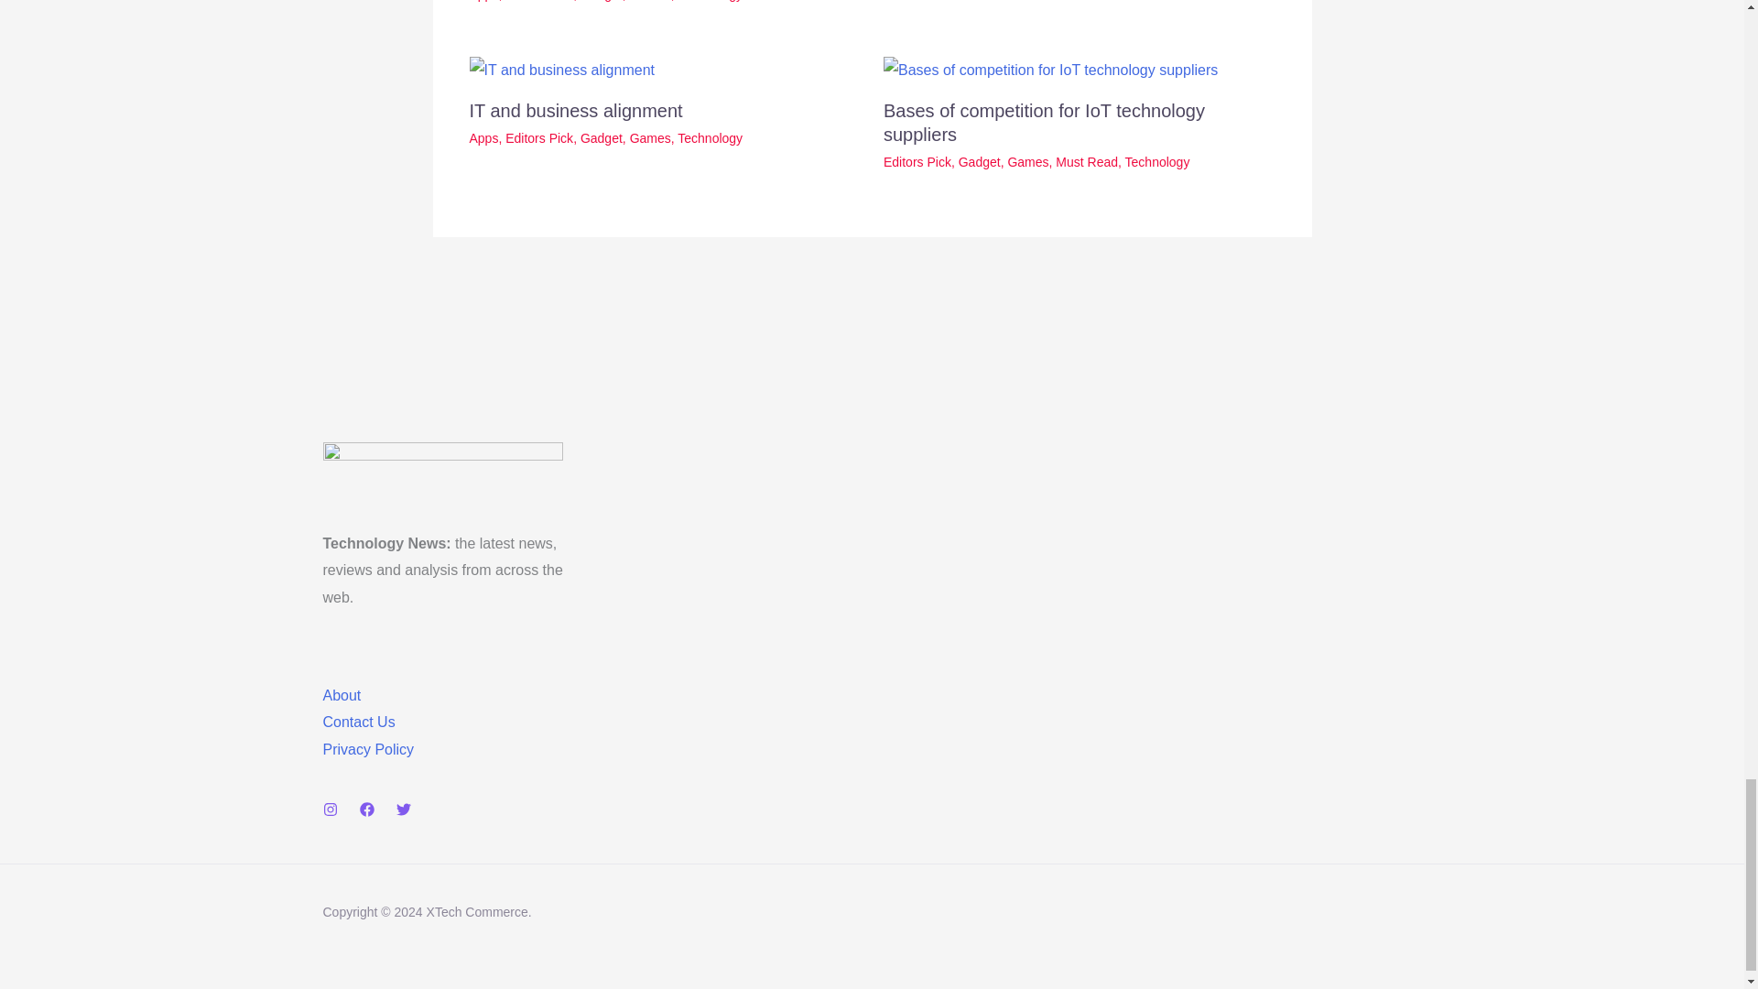 This screenshot has height=989, width=1758. I want to click on Gadget, so click(601, 137).